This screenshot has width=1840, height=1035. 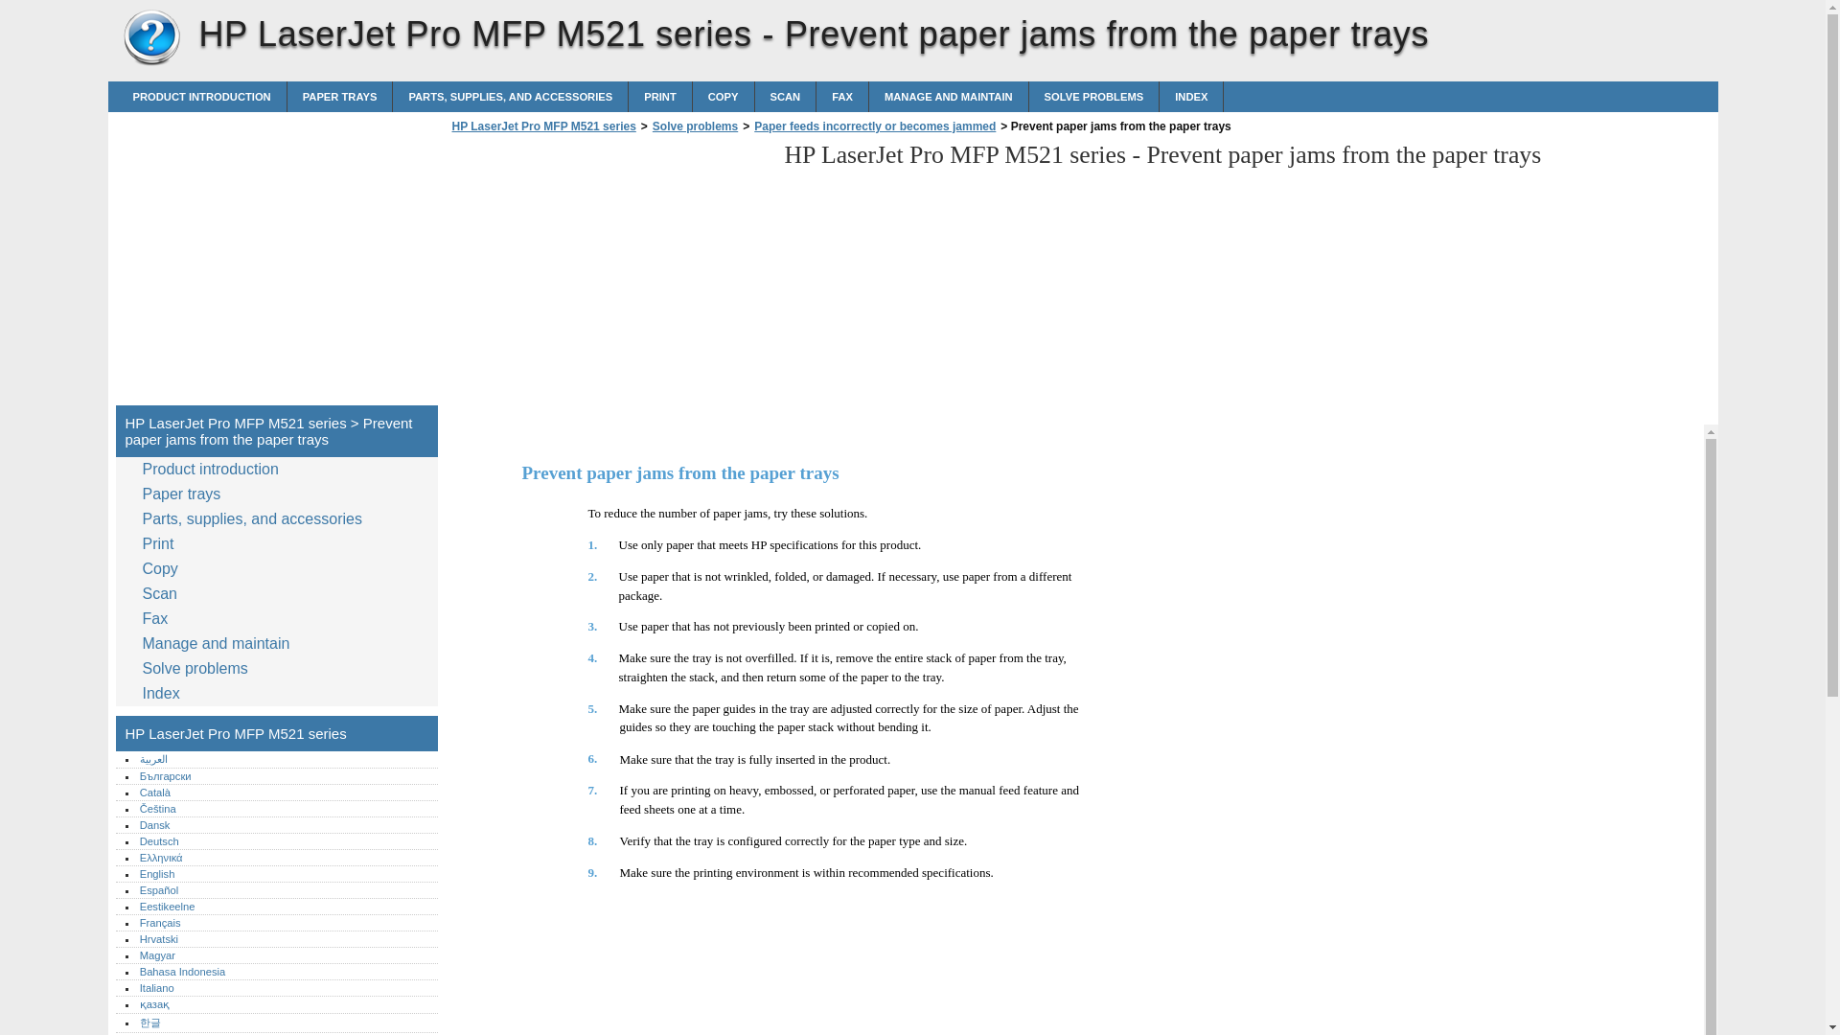 I want to click on Product introduction, so click(x=214, y=470).